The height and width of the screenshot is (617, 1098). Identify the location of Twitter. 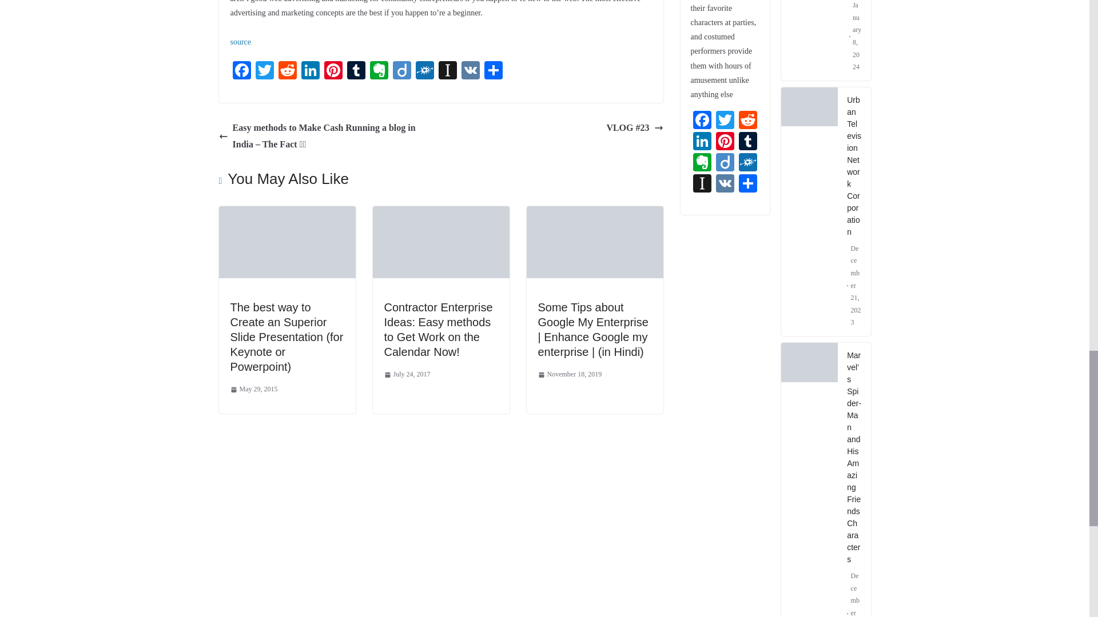
(264, 71).